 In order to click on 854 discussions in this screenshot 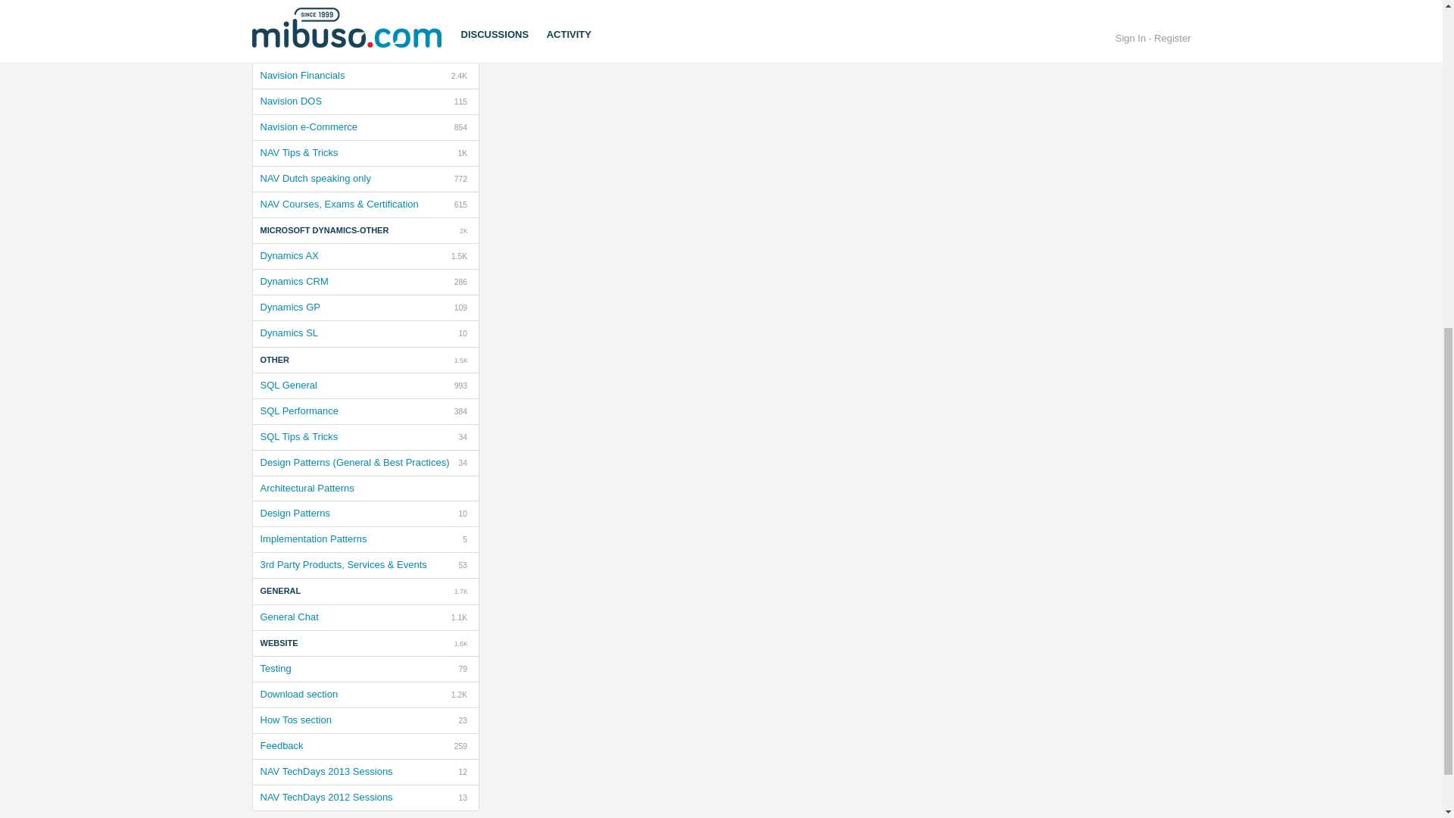, I will do `click(460, 360)`.